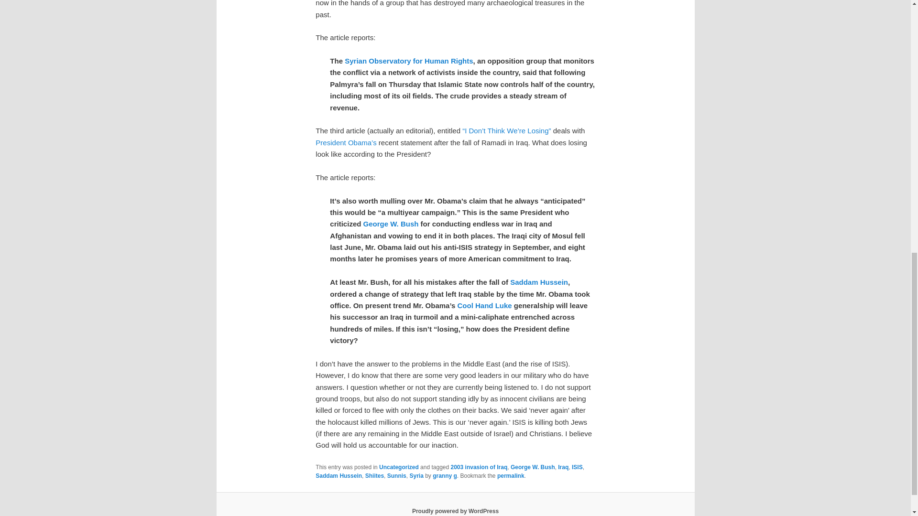 Image resolution: width=918 pixels, height=516 pixels. Describe the element at coordinates (445, 476) in the screenshot. I see `granny g` at that location.